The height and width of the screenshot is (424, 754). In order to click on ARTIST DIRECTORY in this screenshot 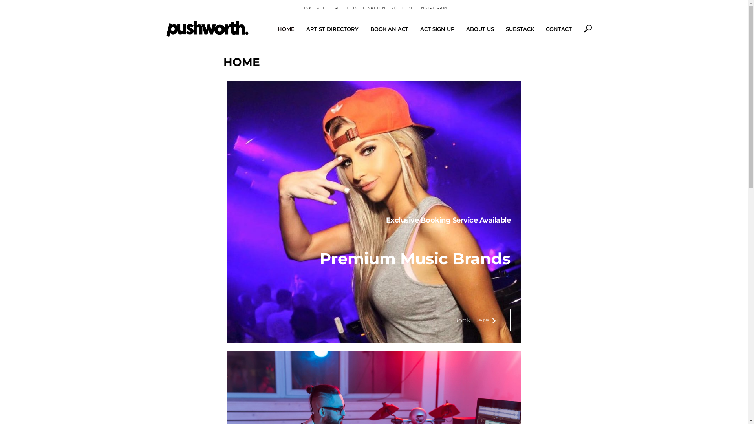, I will do `click(332, 29)`.